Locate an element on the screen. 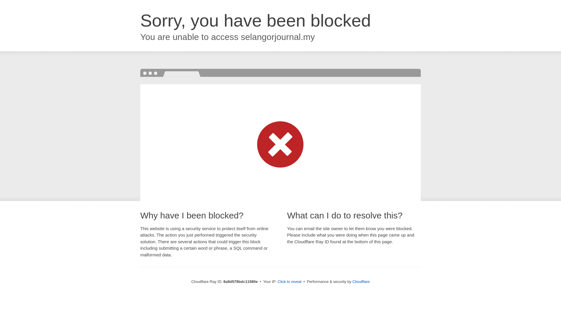  Cloudflare is located at coordinates (361, 281).